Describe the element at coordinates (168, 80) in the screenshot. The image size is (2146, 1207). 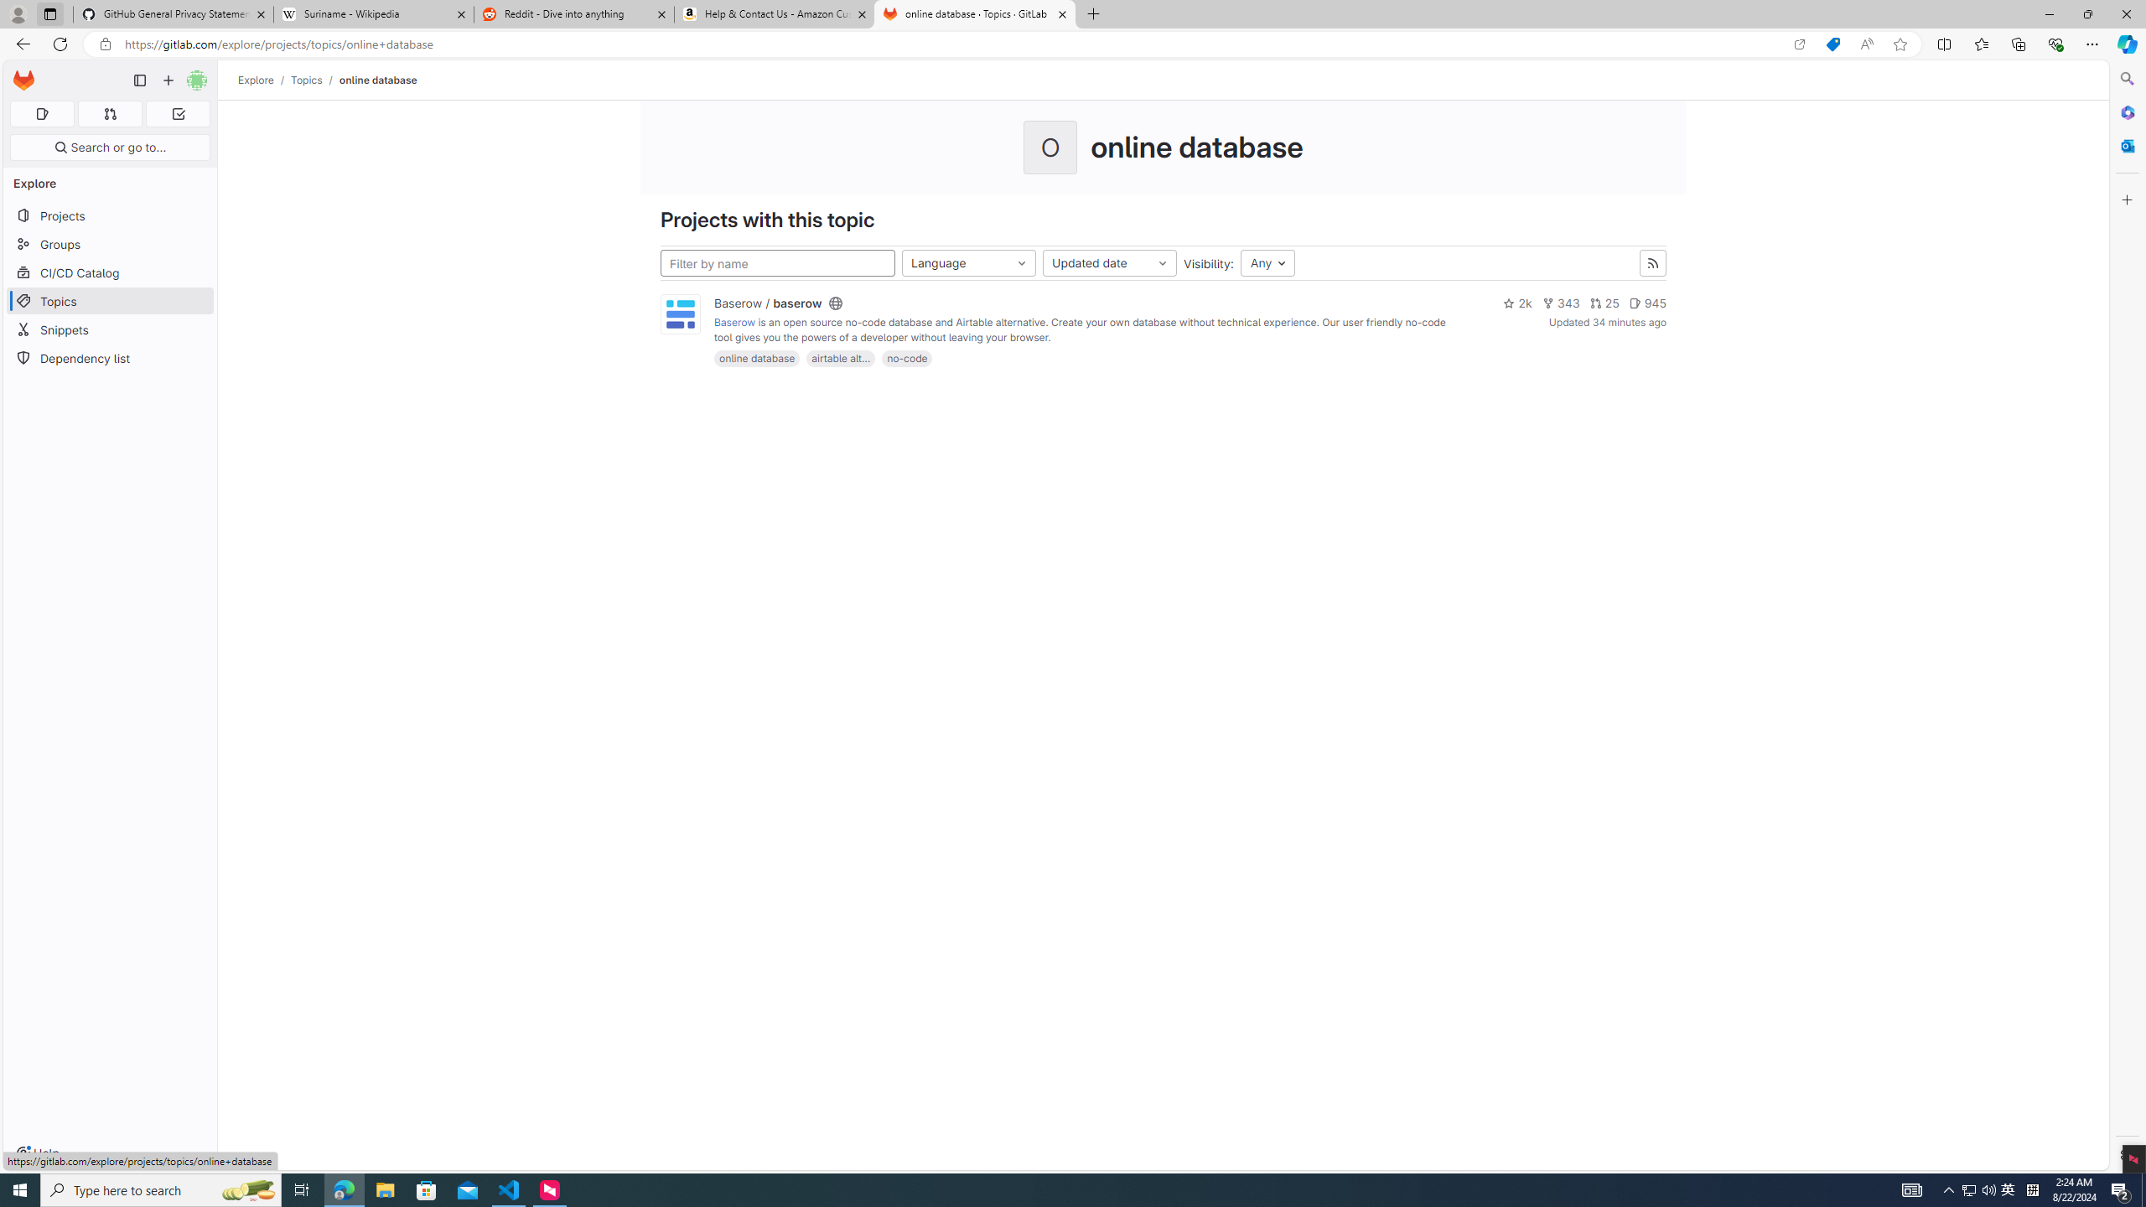
I see `Create new...` at that location.